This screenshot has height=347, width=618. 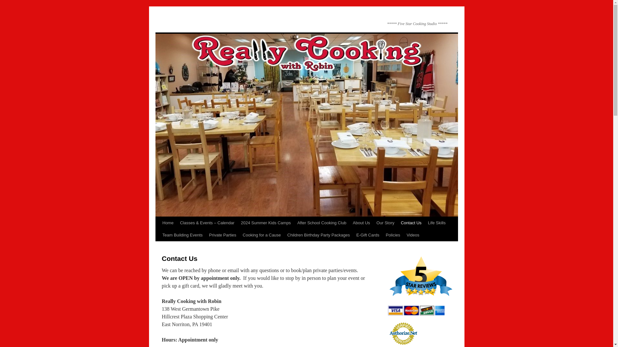 I want to click on Children Birthday Party Packages, so click(x=319, y=235).